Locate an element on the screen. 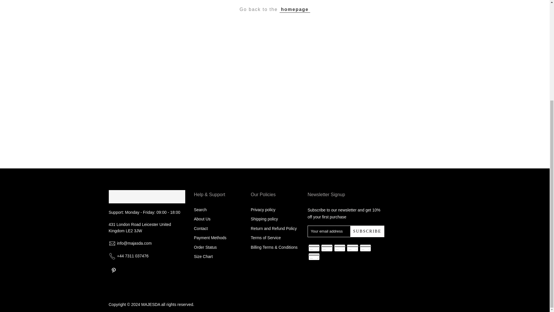 The image size is (554, 312). About Us is located at coordinates (202, 219).